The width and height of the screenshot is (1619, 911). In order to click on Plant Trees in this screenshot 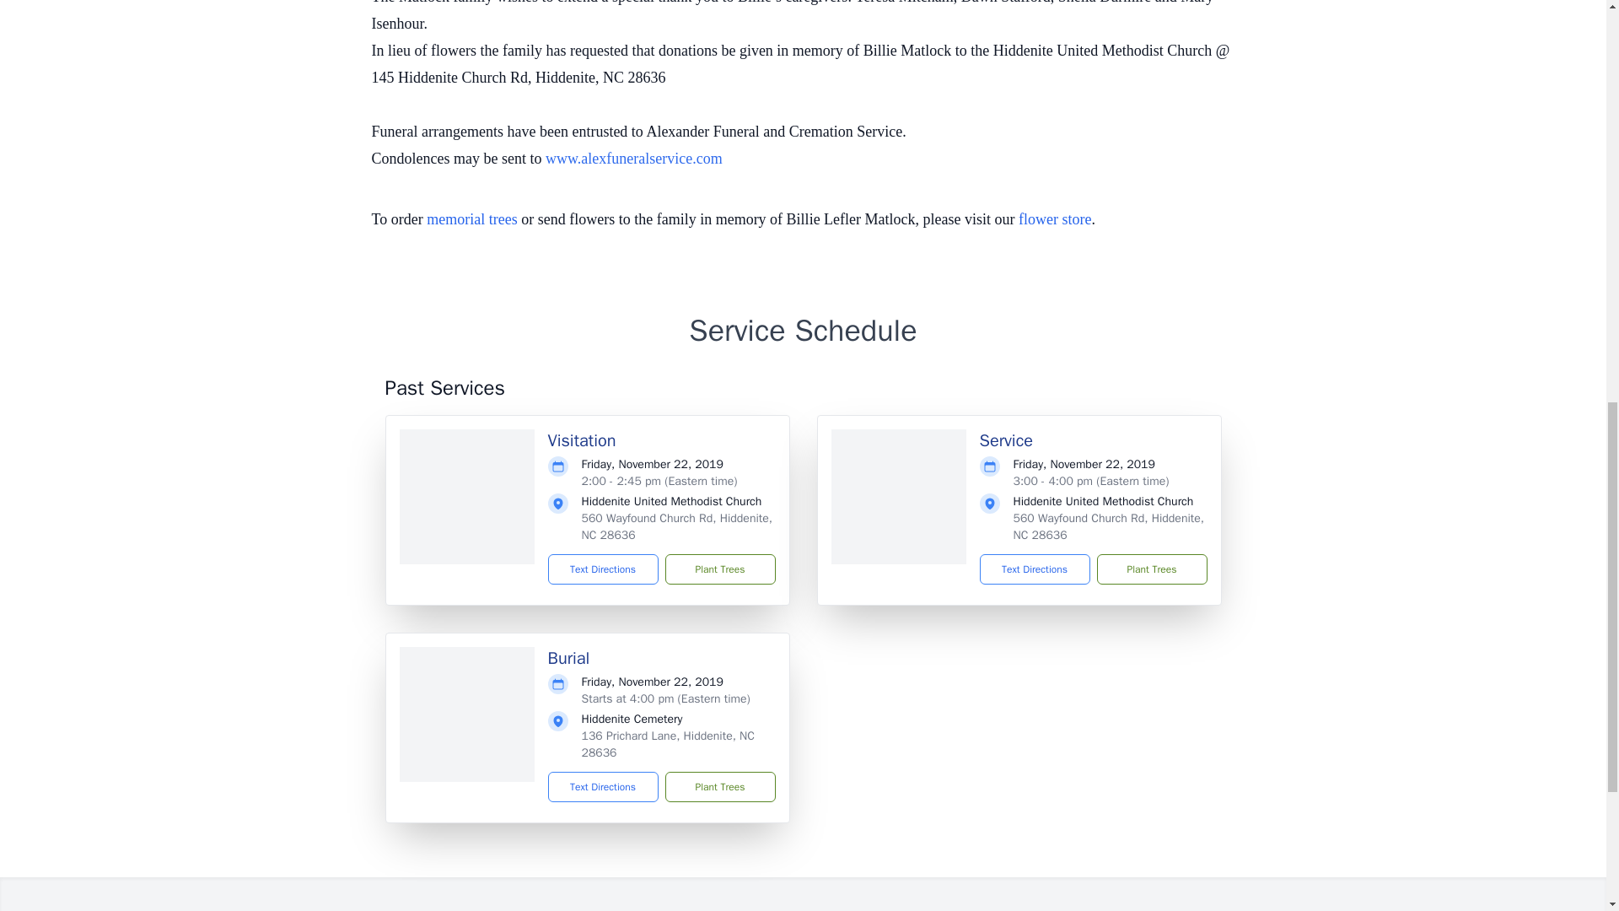, I will do `click(719, 569)`.